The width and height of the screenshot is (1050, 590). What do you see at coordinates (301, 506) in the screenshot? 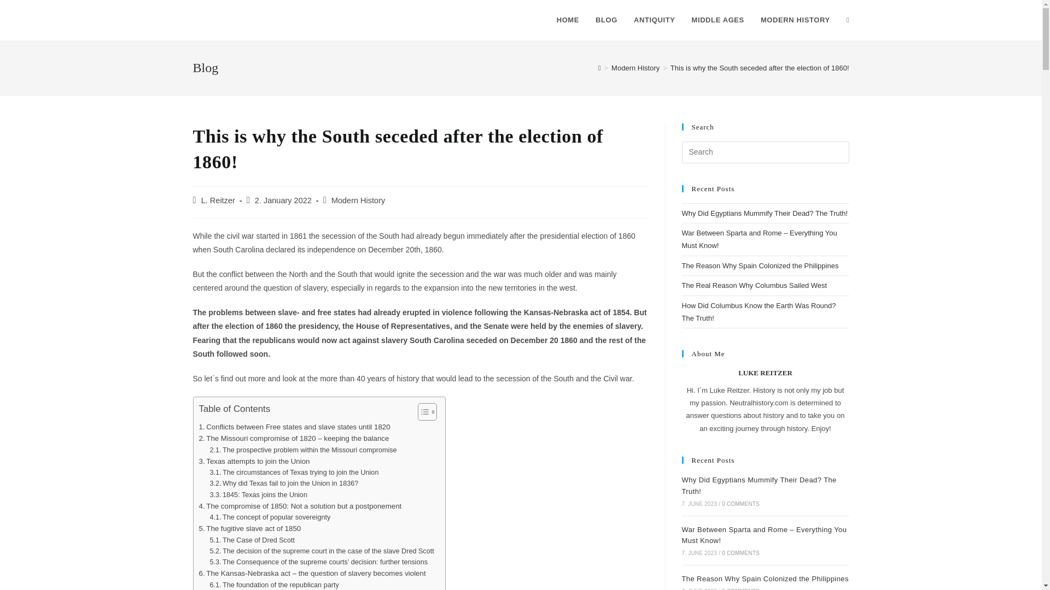
I see `The compromise of 1850: Not a solution but a postponement` at bounding box center [301, 506].